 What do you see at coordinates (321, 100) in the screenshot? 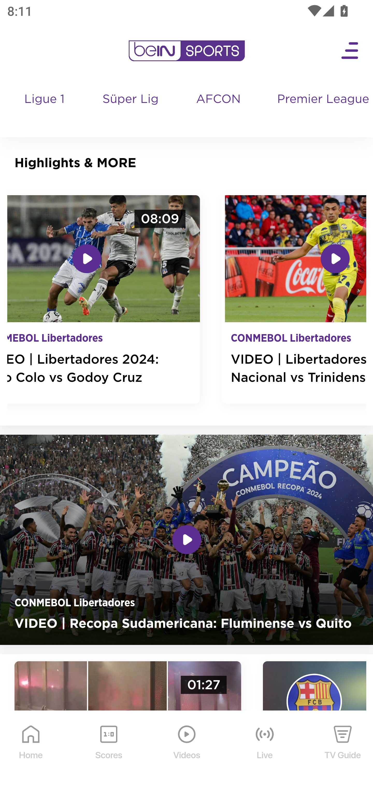
I see `Premier League` at bounding box center [321, 100].